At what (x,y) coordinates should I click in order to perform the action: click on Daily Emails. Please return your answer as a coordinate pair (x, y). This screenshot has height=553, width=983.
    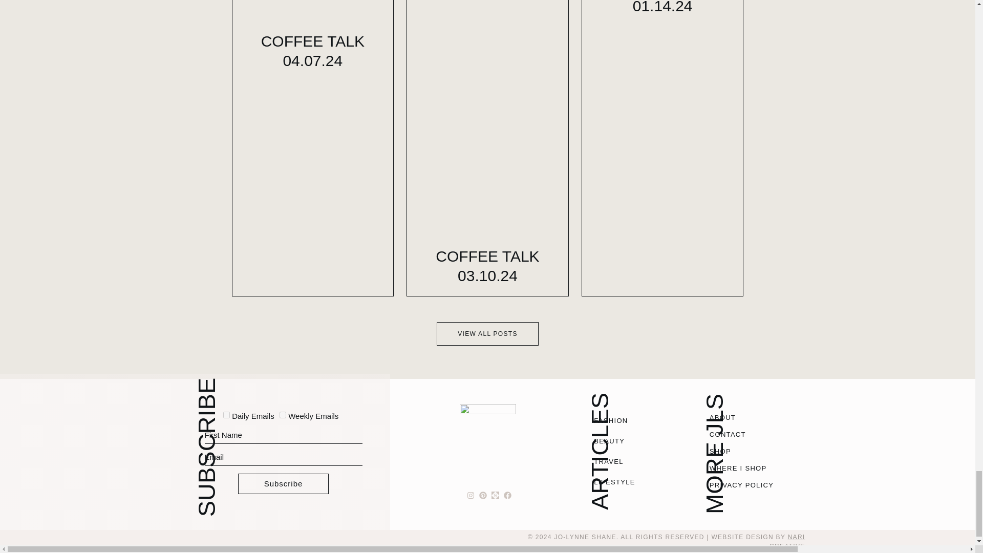
    Looking at the image, I should click on (226, 415).